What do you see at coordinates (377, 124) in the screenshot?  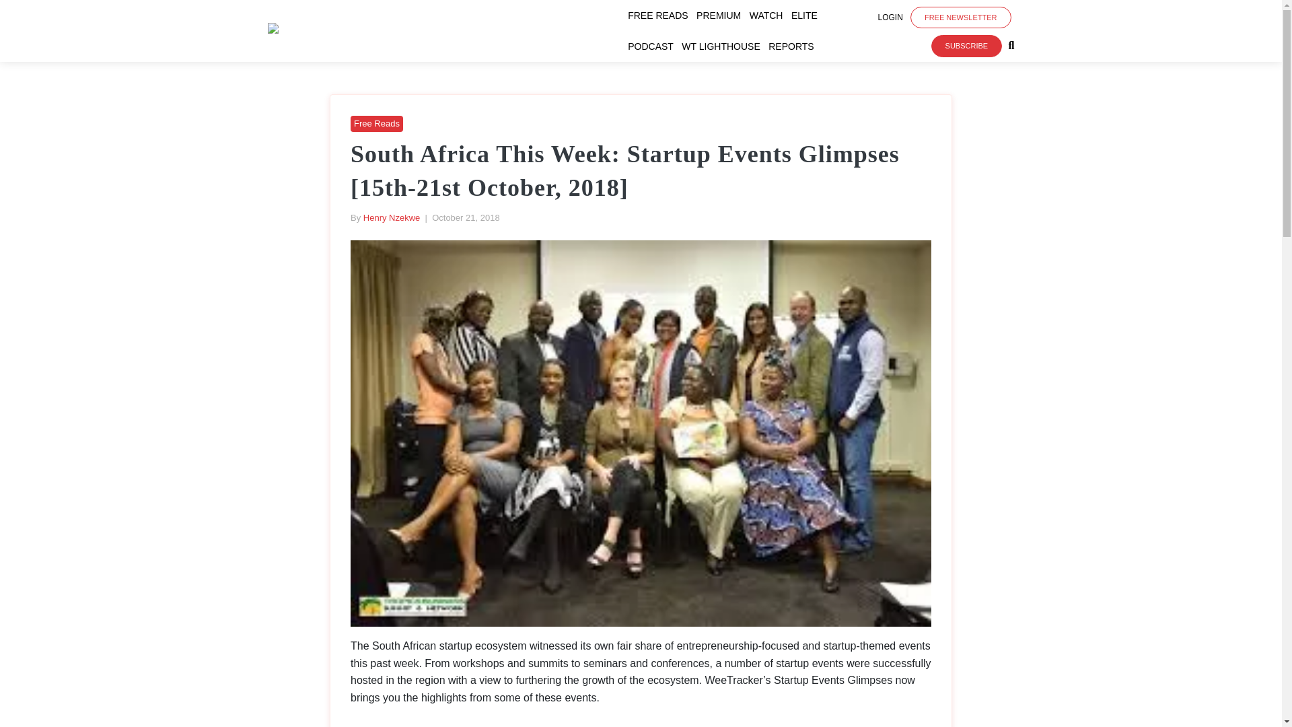 I see `Free Reads` at bounding box center [377, 124].